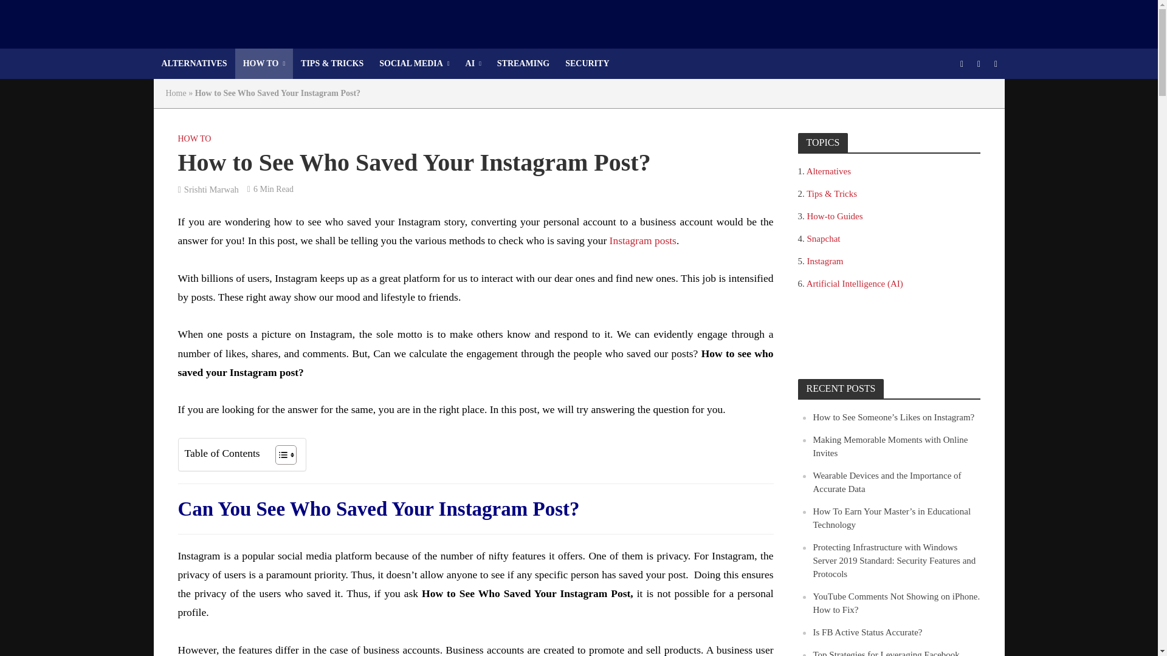 The height and width of the screenshot is (656, 1167). Describe the element at coordinates (212, 191) in the screenshot. I see `Srishti Marwah` at that location.